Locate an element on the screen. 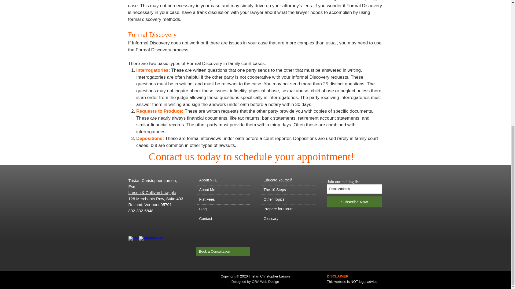 The width and height of the screenshot is (515, 289). About VFL is located at coordinates (223, 180).